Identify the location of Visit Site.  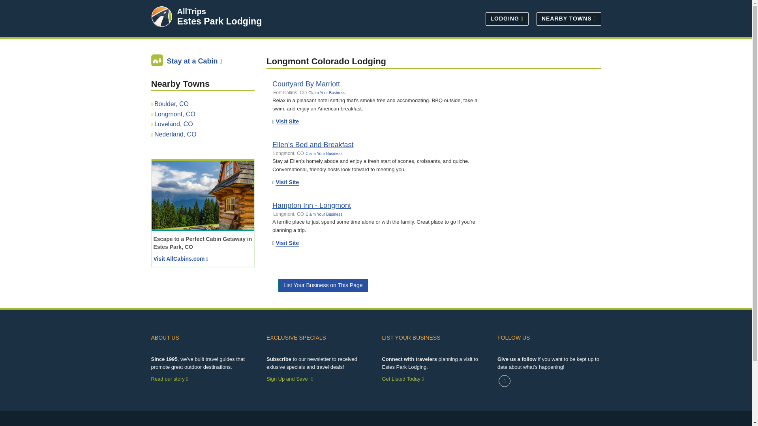
(287, 121).